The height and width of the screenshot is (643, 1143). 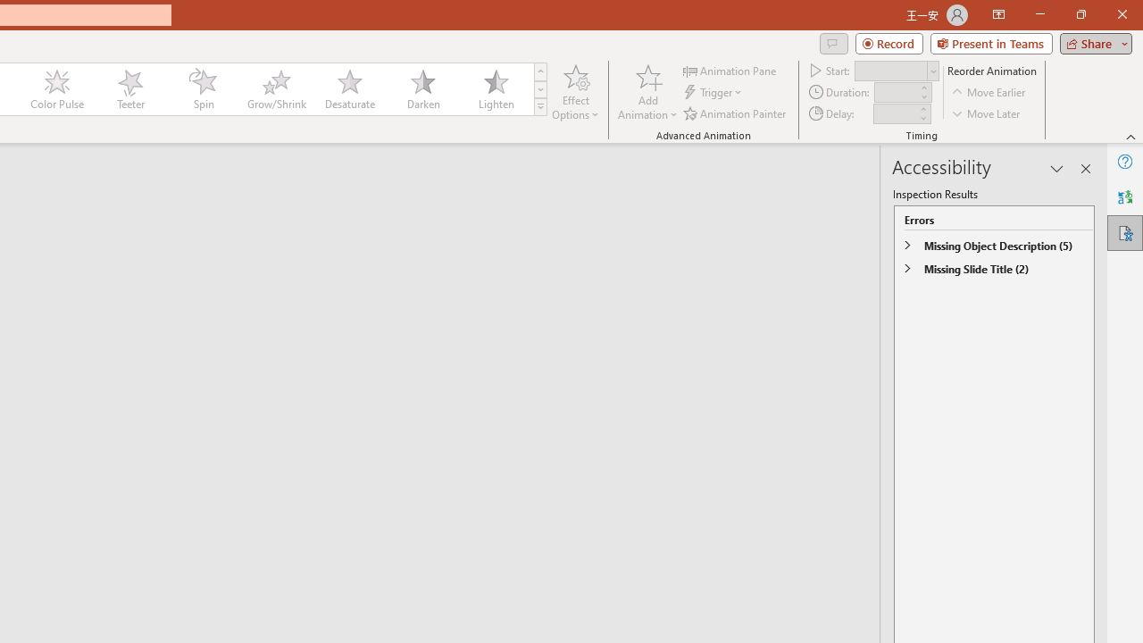 I want to click on Darken, so click(x=422, y=89).